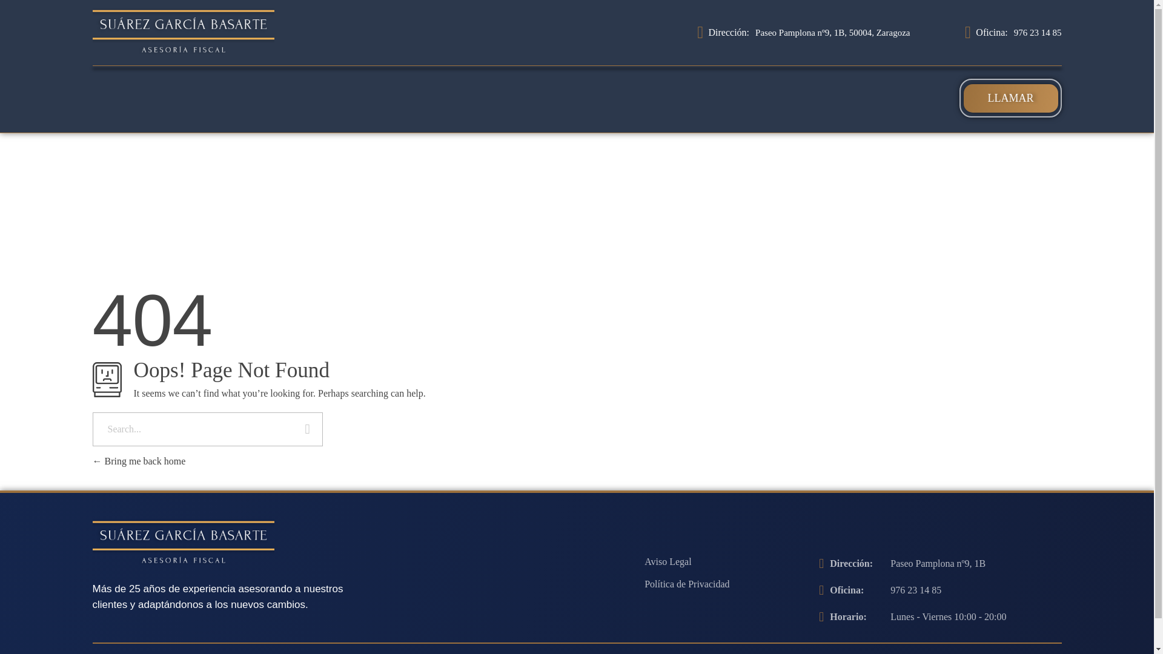 Image resolution: width=1163 pixels, height=654 pixels. What do you see at coordinates (668, 562) in the screenshot?
I see `Aviso Legal` at bounding box center [668, 562].